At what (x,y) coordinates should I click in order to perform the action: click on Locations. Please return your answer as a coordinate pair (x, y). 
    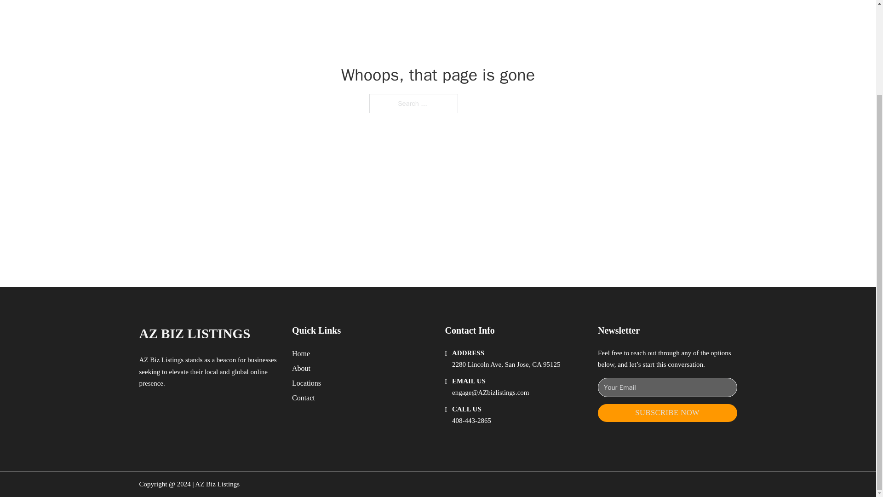
    Looking at the image, I should click on (306, 383).